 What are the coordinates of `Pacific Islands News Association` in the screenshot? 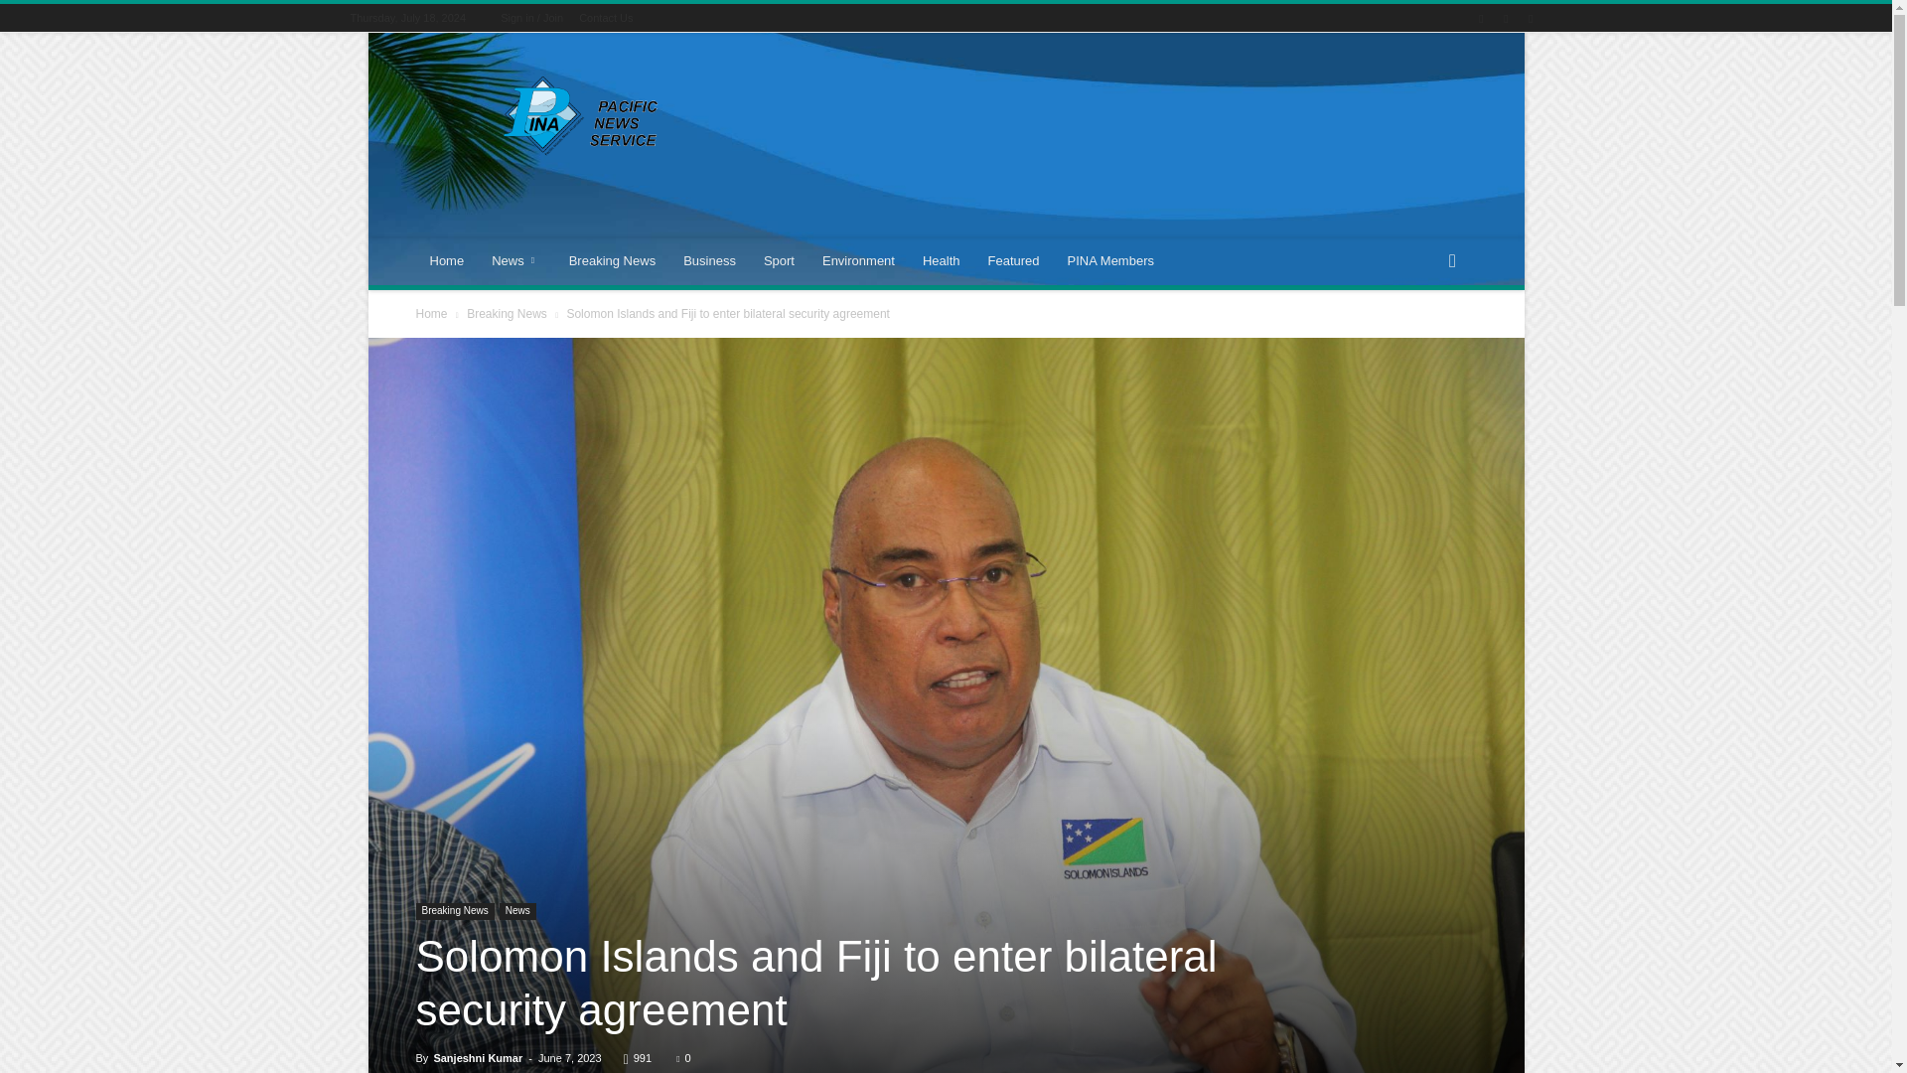 It's located at (583, 115).